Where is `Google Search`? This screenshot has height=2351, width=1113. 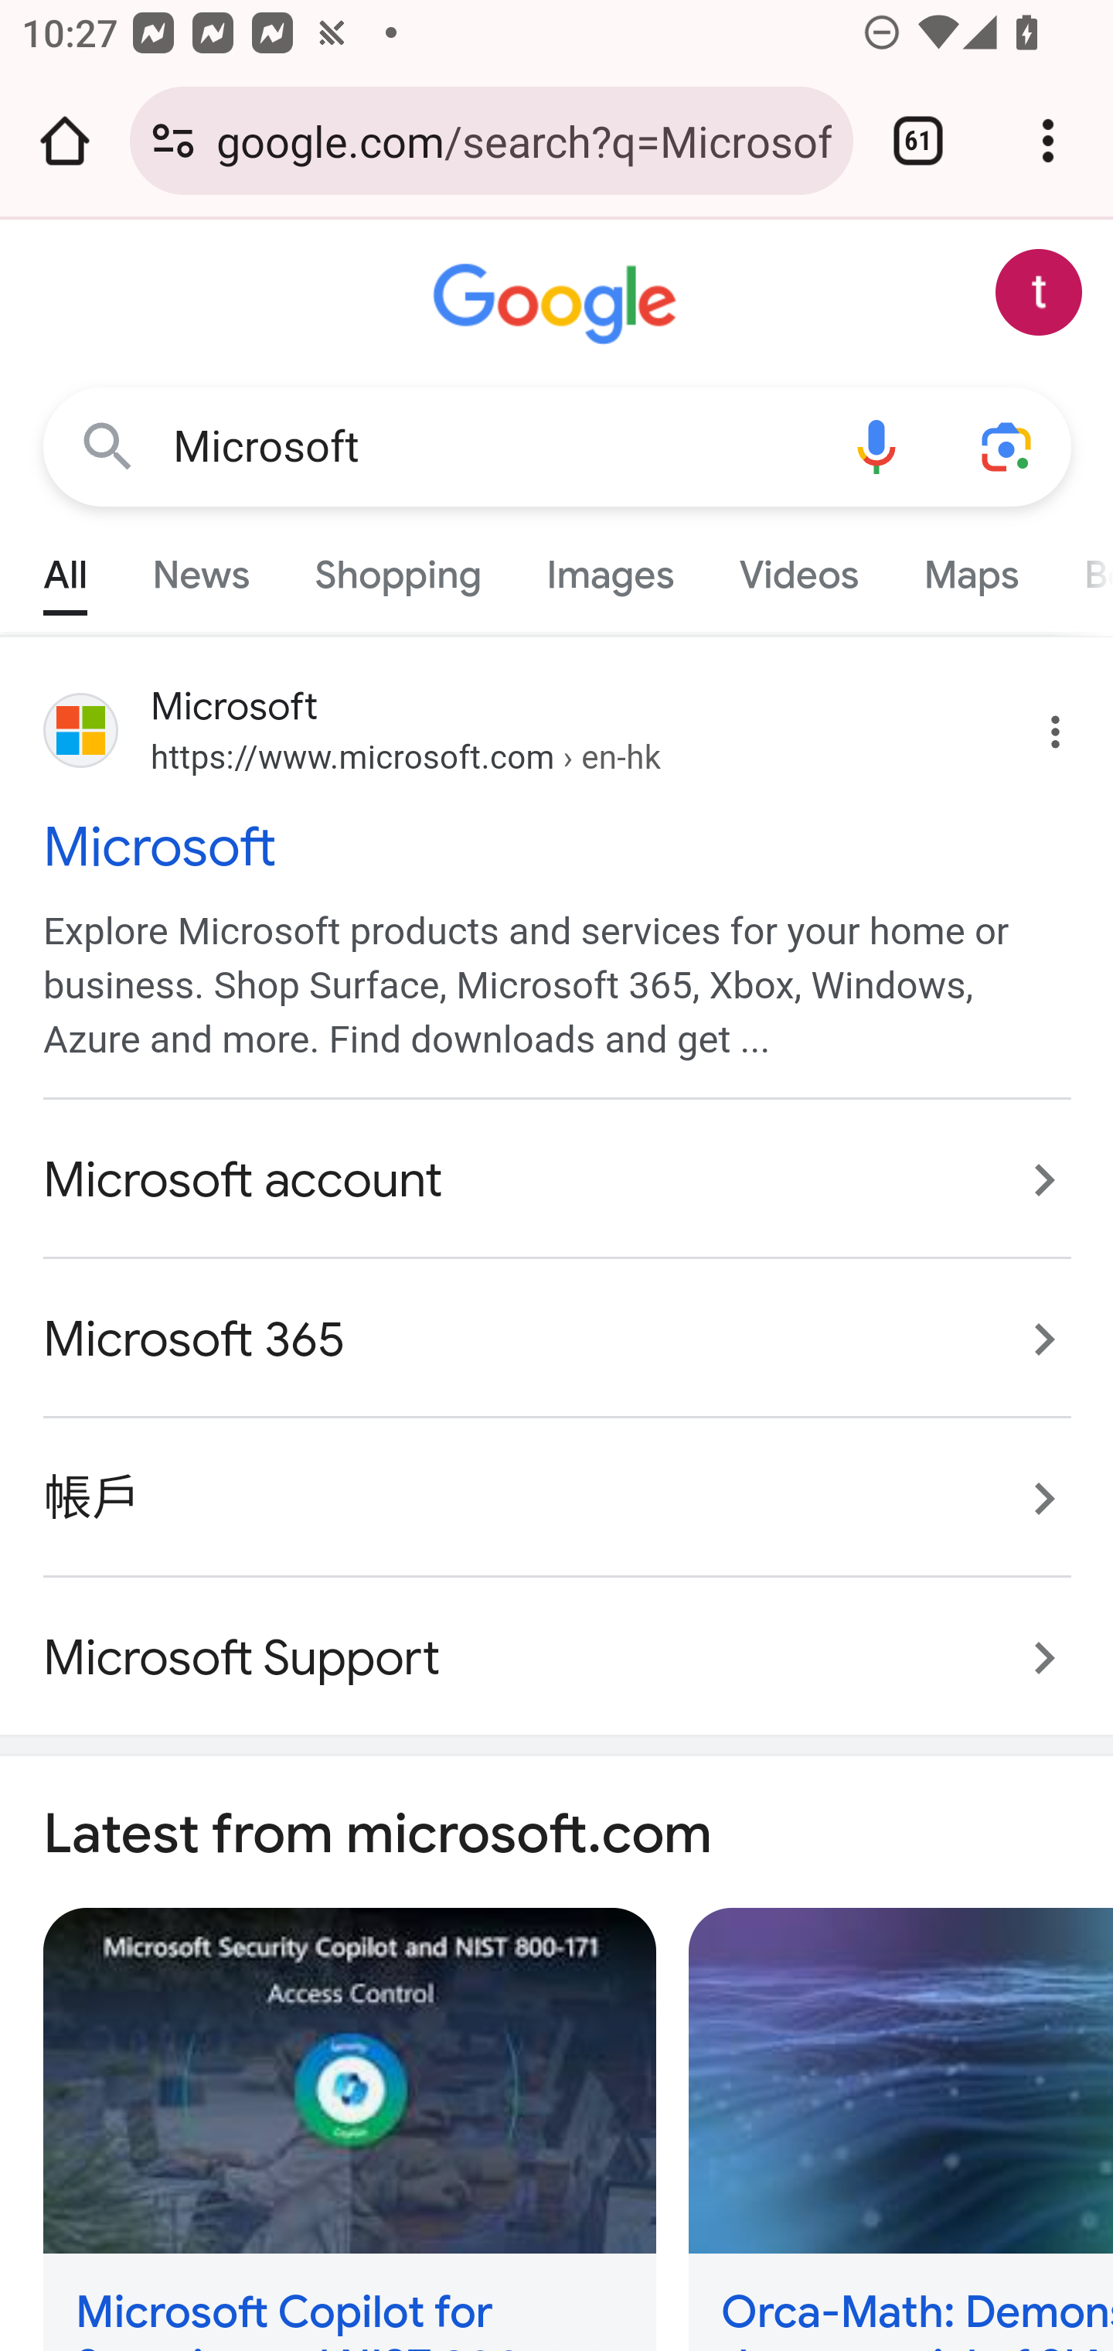 Google Search is located at coordinates (108, 445).